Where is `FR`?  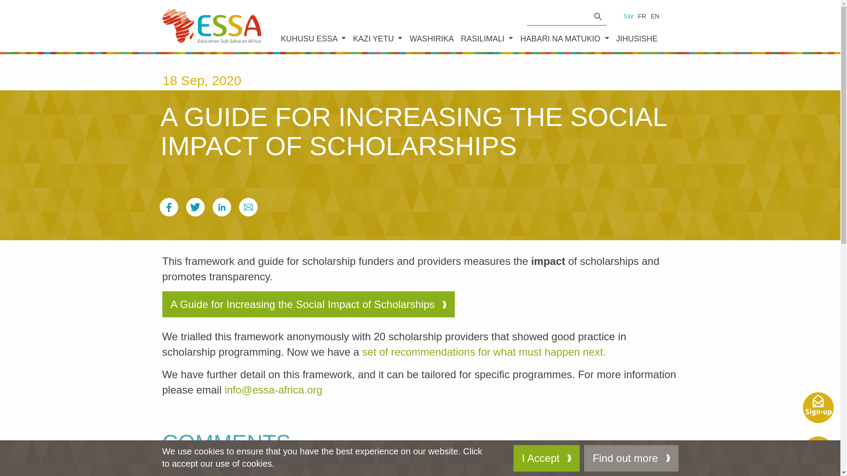 FR is located at coordinates (642, 16).